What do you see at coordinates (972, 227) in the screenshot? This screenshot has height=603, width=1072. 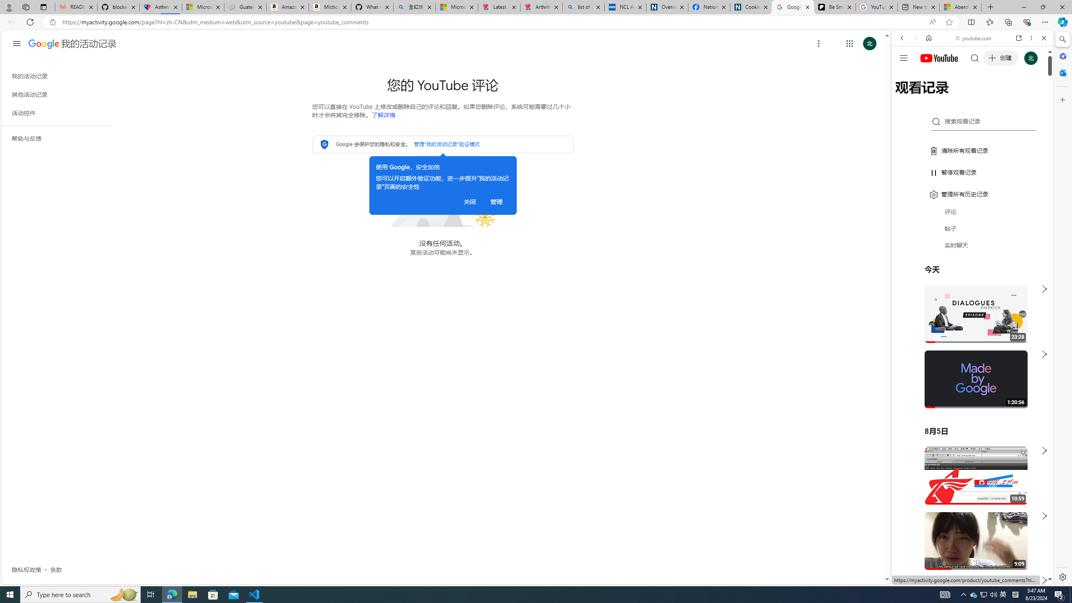 I see `Music` at bounding box center [972, 227].